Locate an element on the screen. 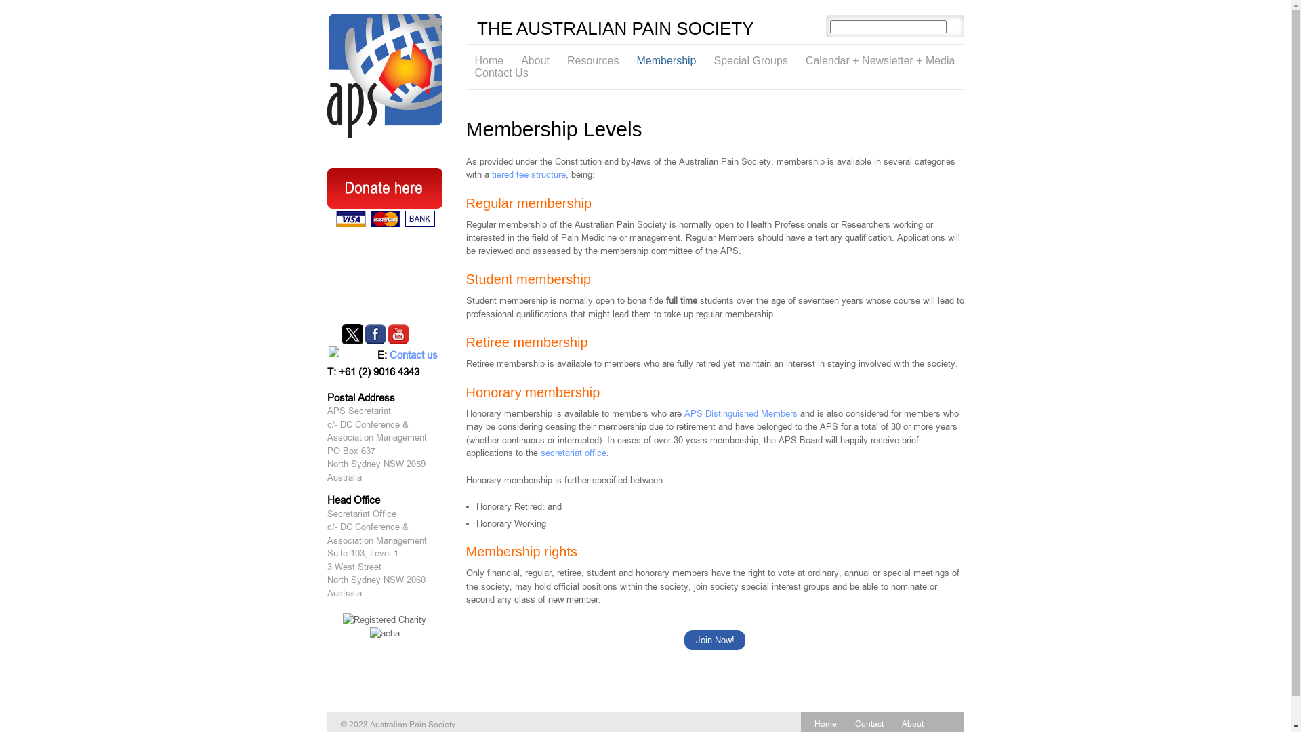 This screenshot has height=732, width=1301. Calendar + Newsletter + Media is located at coordinates (881, 61).